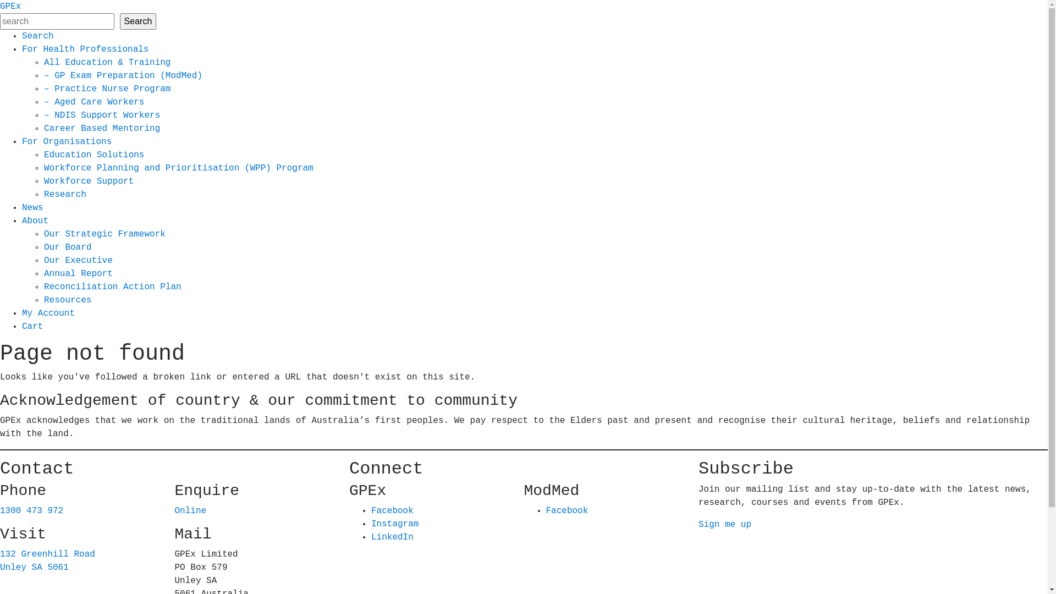 The width and height of the screenshot is (1056, 594). What do you see at coordinates (94, 155) in the screenshot?
I see `Education Solutions` at bounding box center [94, 155].